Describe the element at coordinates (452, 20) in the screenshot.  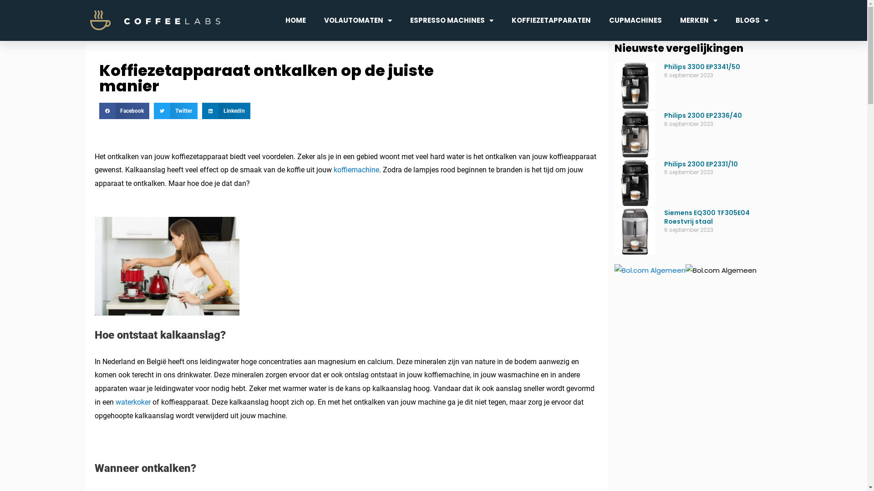
I see `ESPRESSO MACHINES` at that location.